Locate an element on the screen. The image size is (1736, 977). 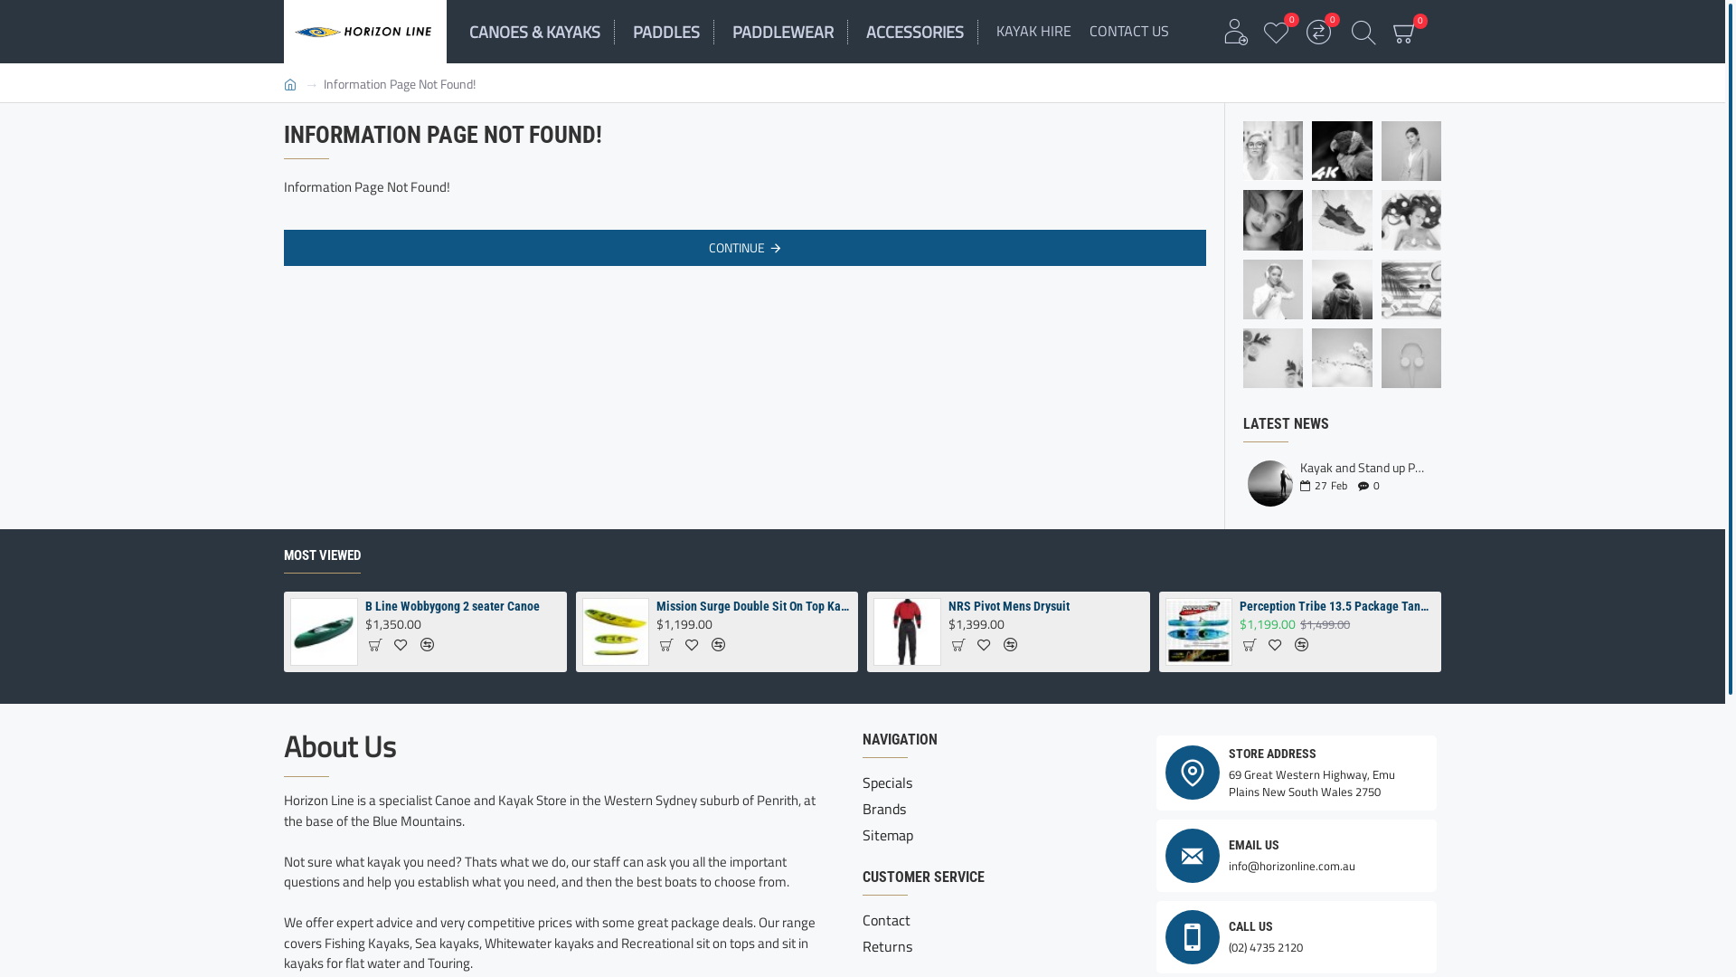
NRS Pivot Mens Drysuit  is located at coordinates (908, 631).